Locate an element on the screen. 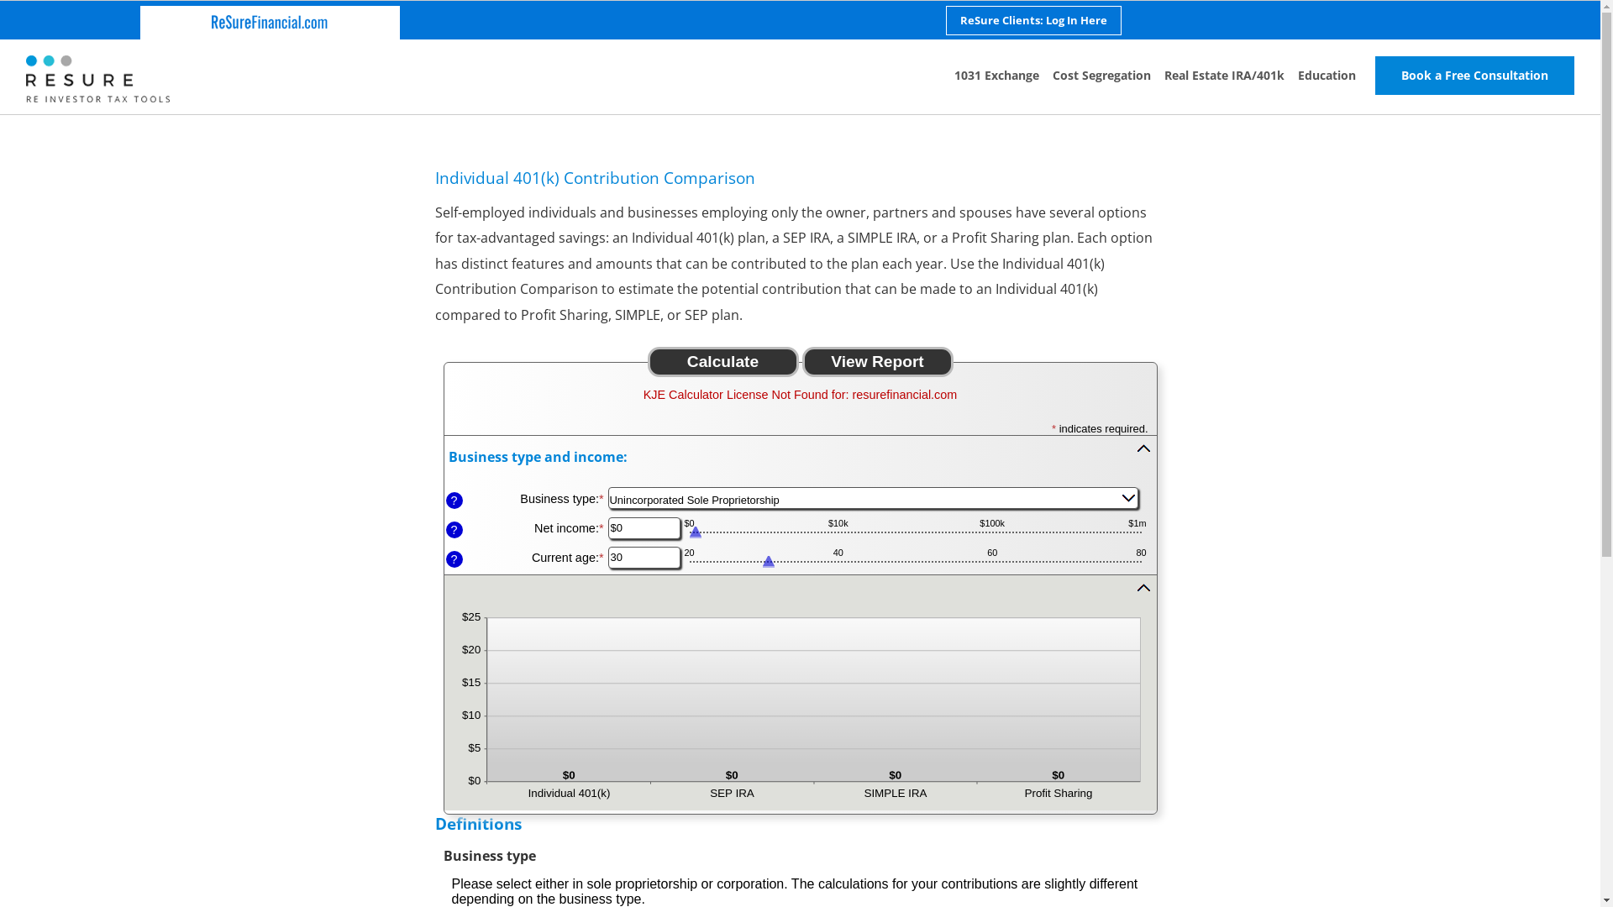 The width and height of the screenshot is (1613, 907). Book a Free Consultation is located at coordinates (1475, 76).